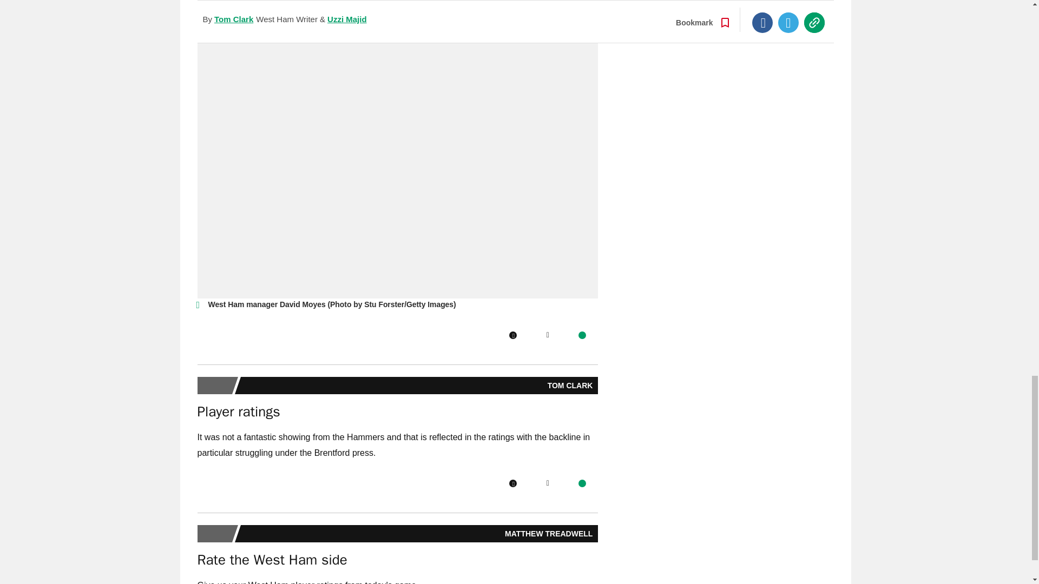  I want to click on Twitter, so click(548, 483).